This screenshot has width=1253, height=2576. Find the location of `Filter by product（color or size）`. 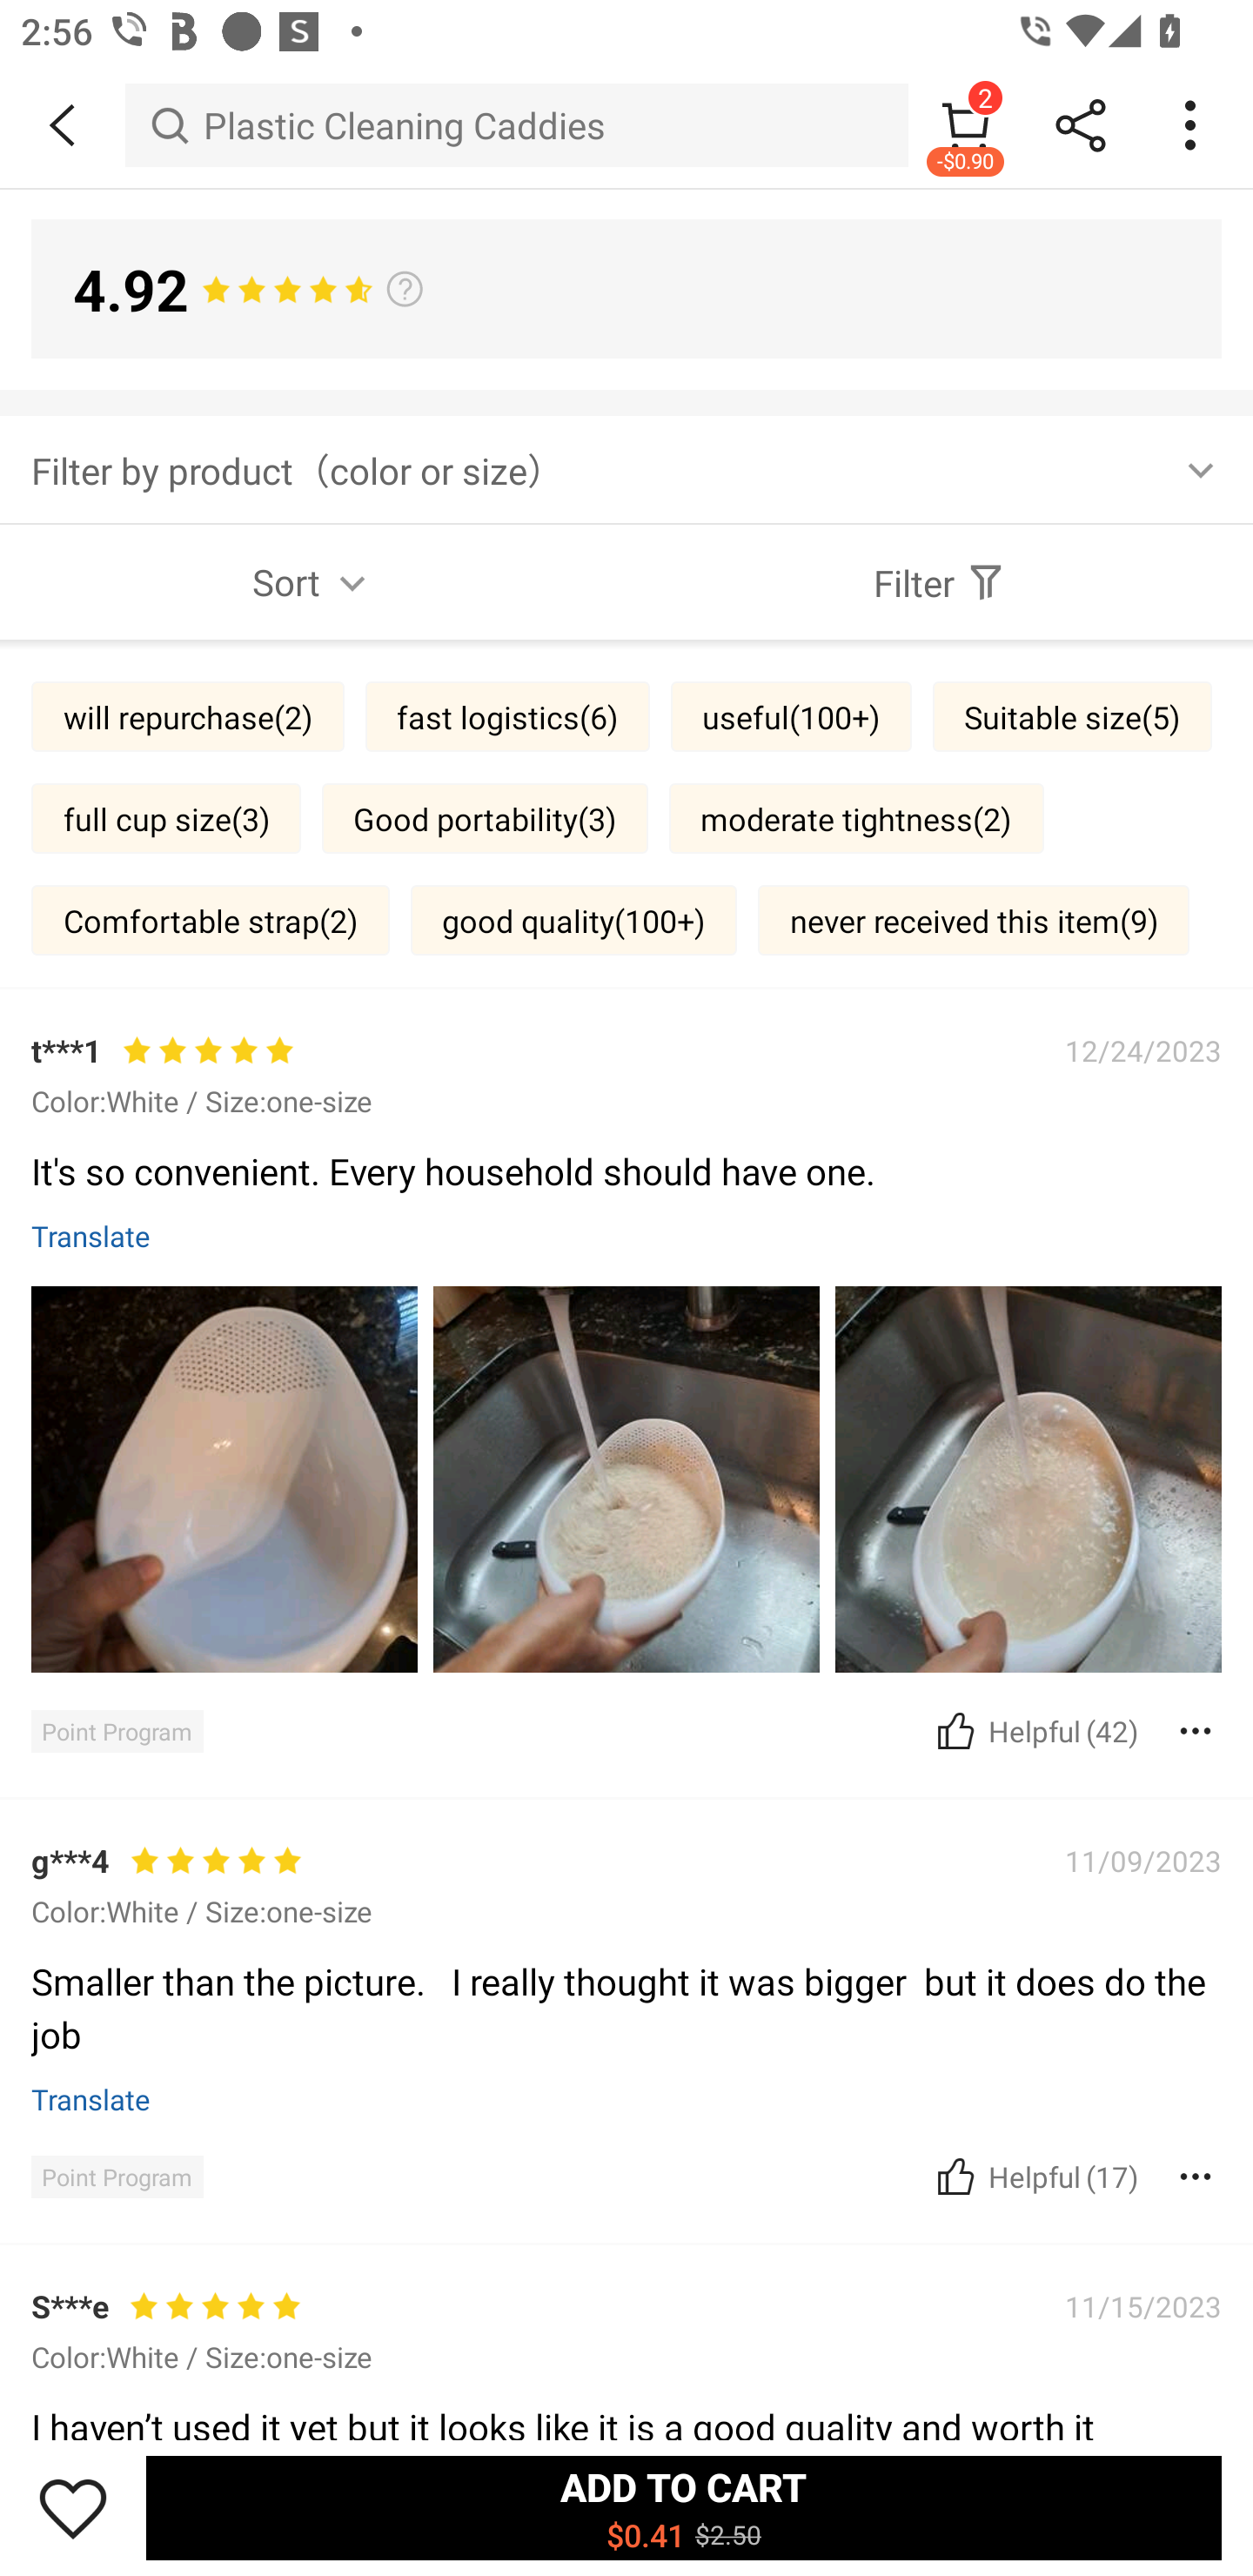

Filter by product（color or size） is located at coordinates (626, 468).